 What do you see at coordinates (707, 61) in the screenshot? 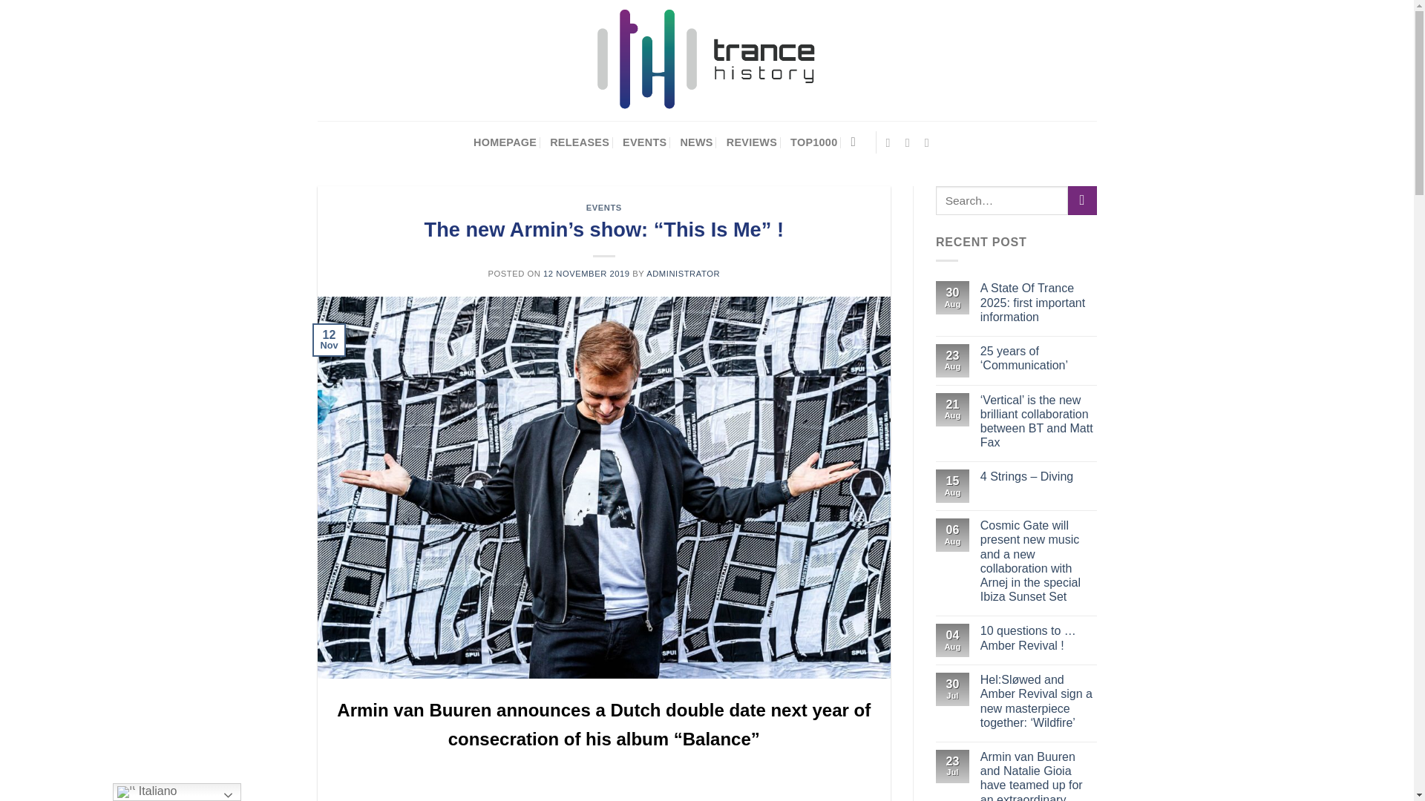
I see `Trance History` at bounding box center [707, 61].